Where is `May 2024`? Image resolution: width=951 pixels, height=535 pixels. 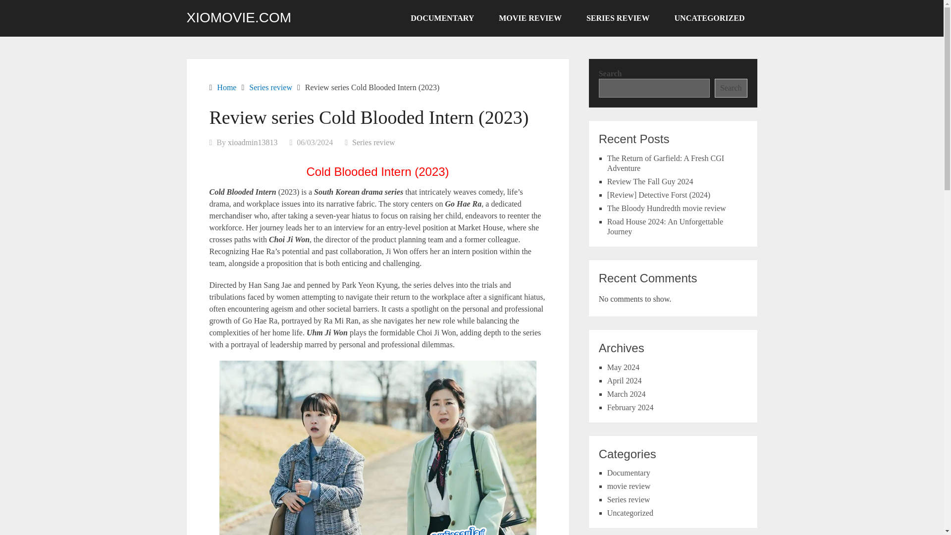 May 2024 is located at coordinates (623, 367).